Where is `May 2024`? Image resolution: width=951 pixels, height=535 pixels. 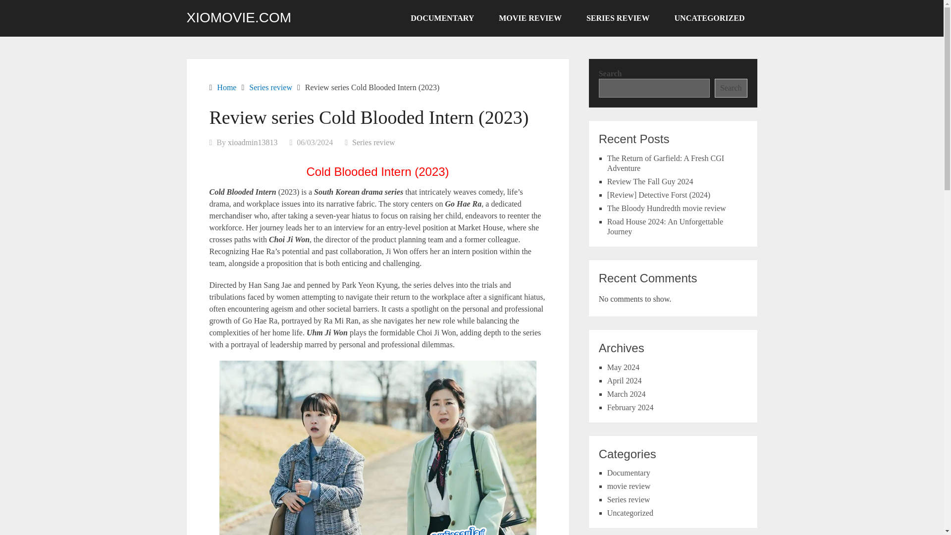 May 2024 is located at coordinates (623, 367).